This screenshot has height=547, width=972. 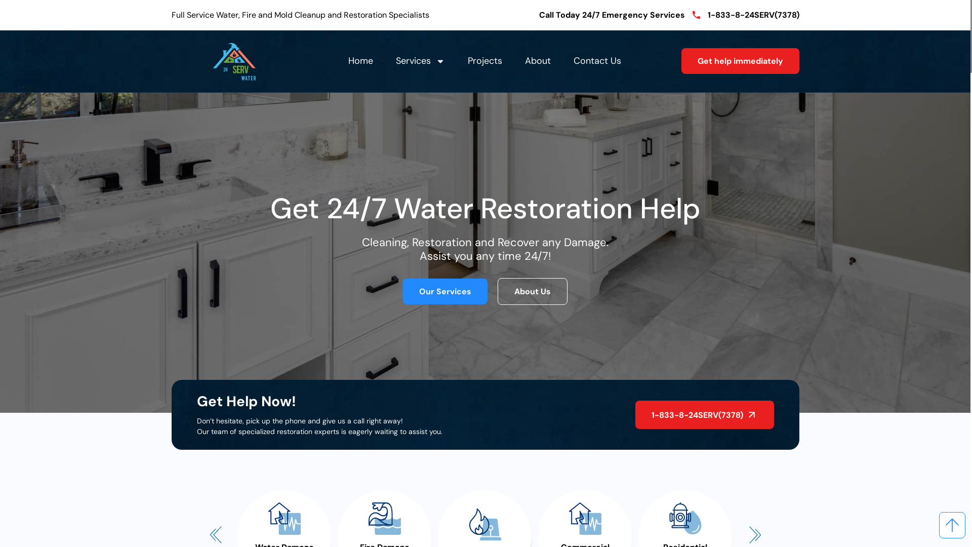 I want to click on Home, so click(x=360, y=61).